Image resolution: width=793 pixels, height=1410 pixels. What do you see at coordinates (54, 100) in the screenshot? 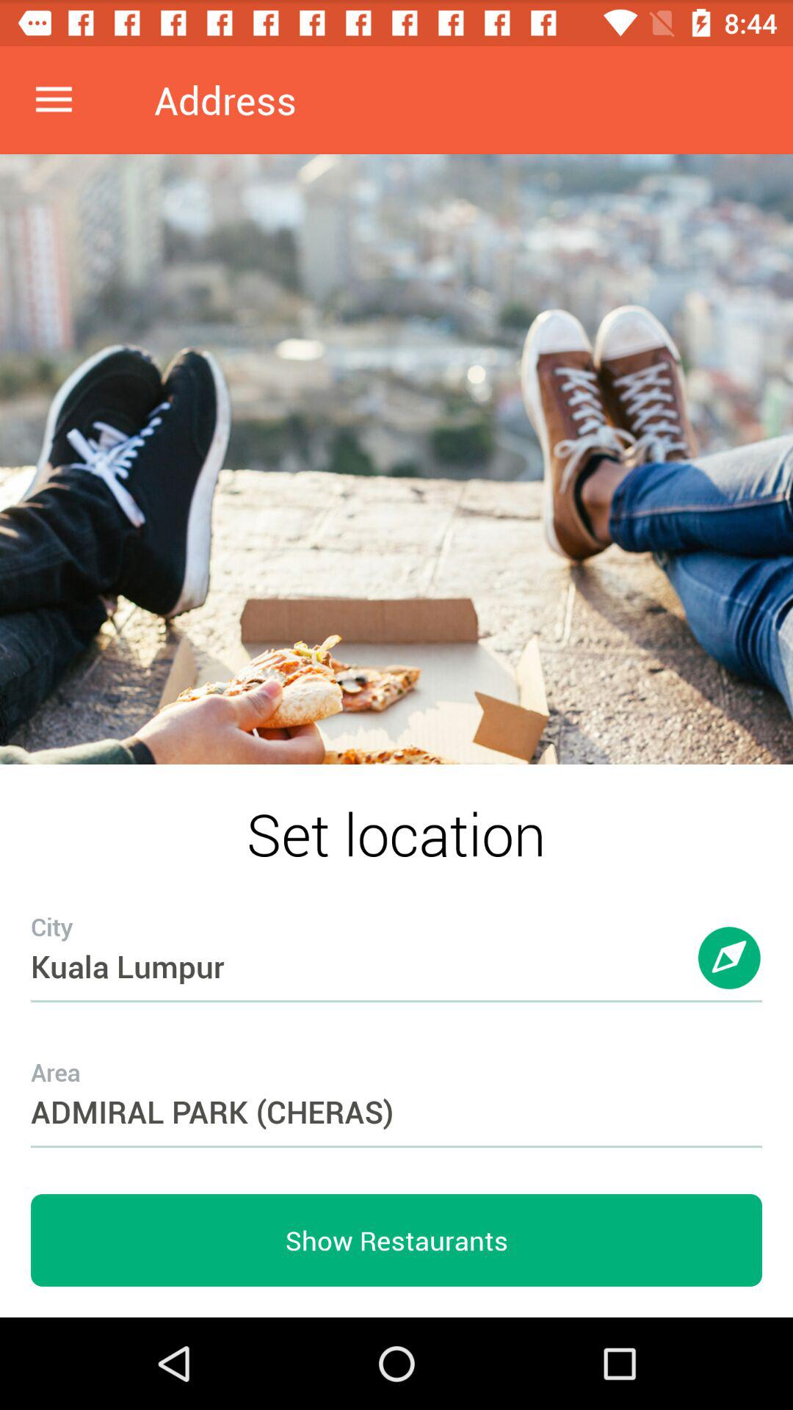
I see `launch item at the top left corner` at bounding box center [54, 100].